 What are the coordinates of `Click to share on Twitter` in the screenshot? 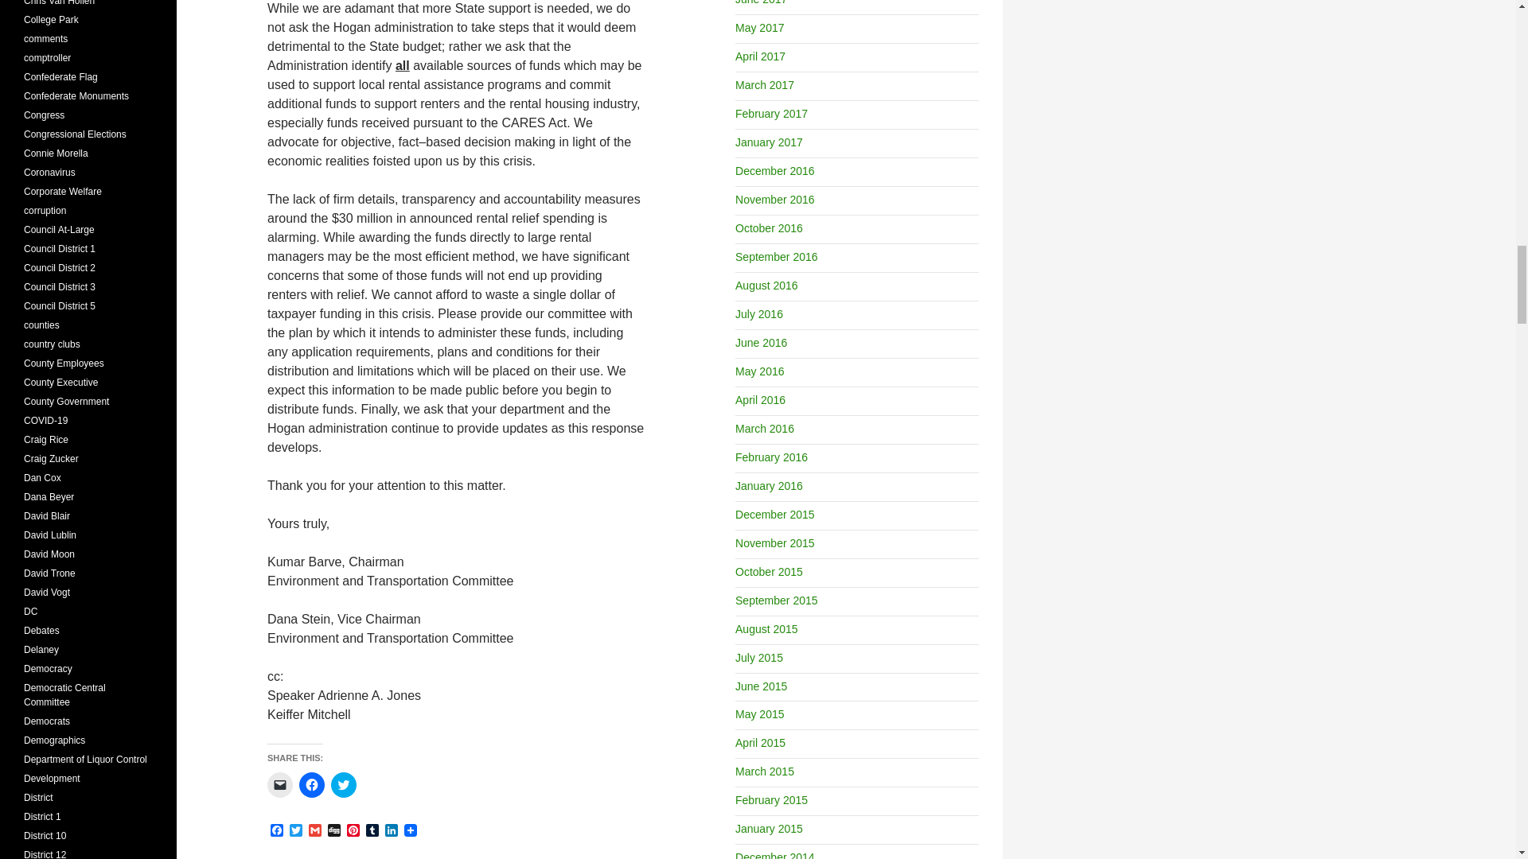 It's located at (344, 784).